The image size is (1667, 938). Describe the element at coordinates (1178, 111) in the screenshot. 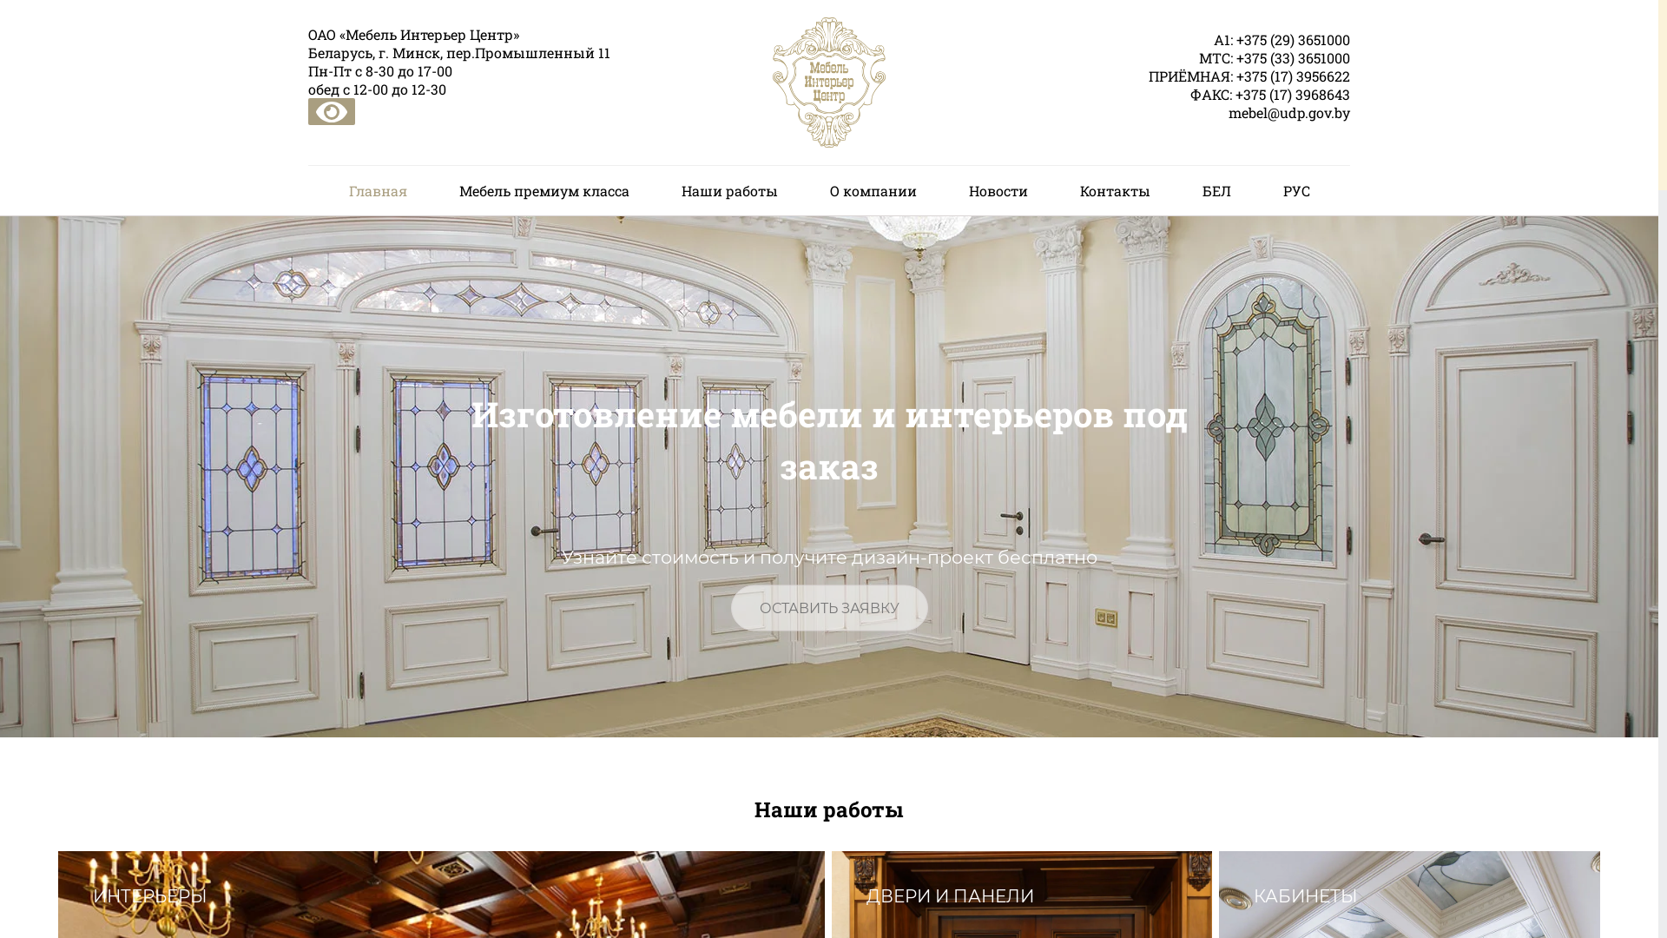

I see `mebel@udp.gov.by` at that location.